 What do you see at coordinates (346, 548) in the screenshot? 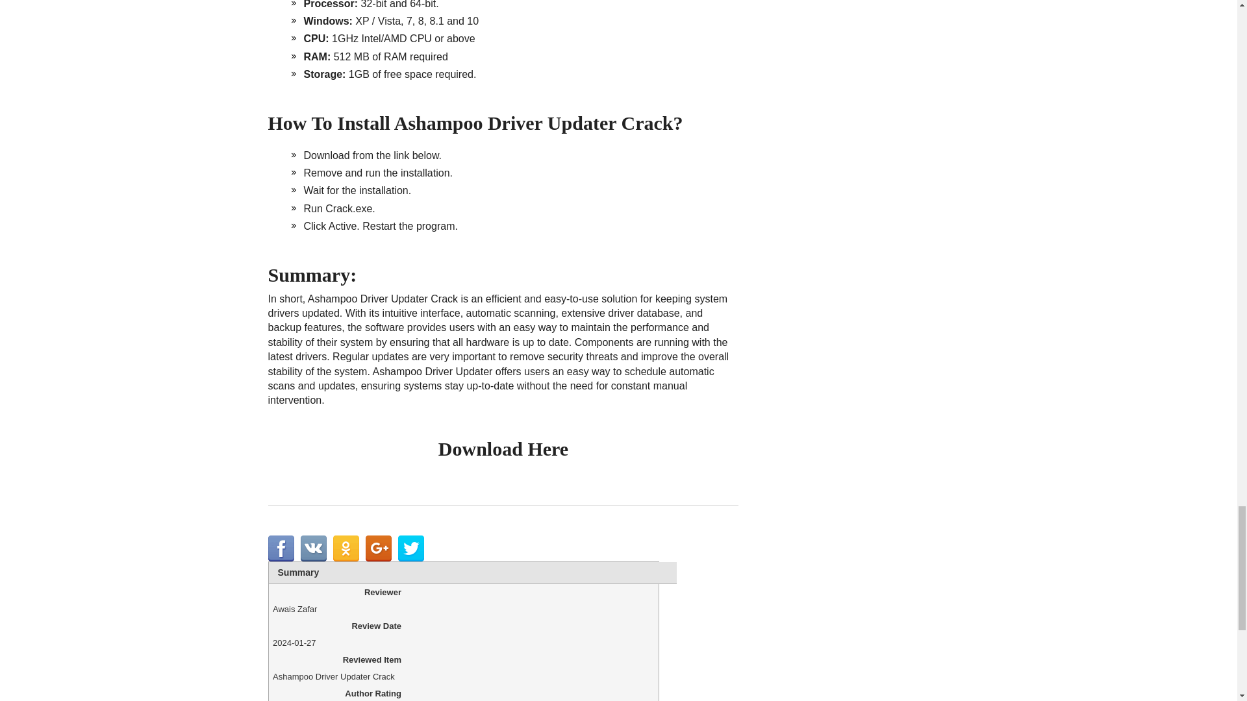
I see `Share in OK` at bounding box center [346, 548].